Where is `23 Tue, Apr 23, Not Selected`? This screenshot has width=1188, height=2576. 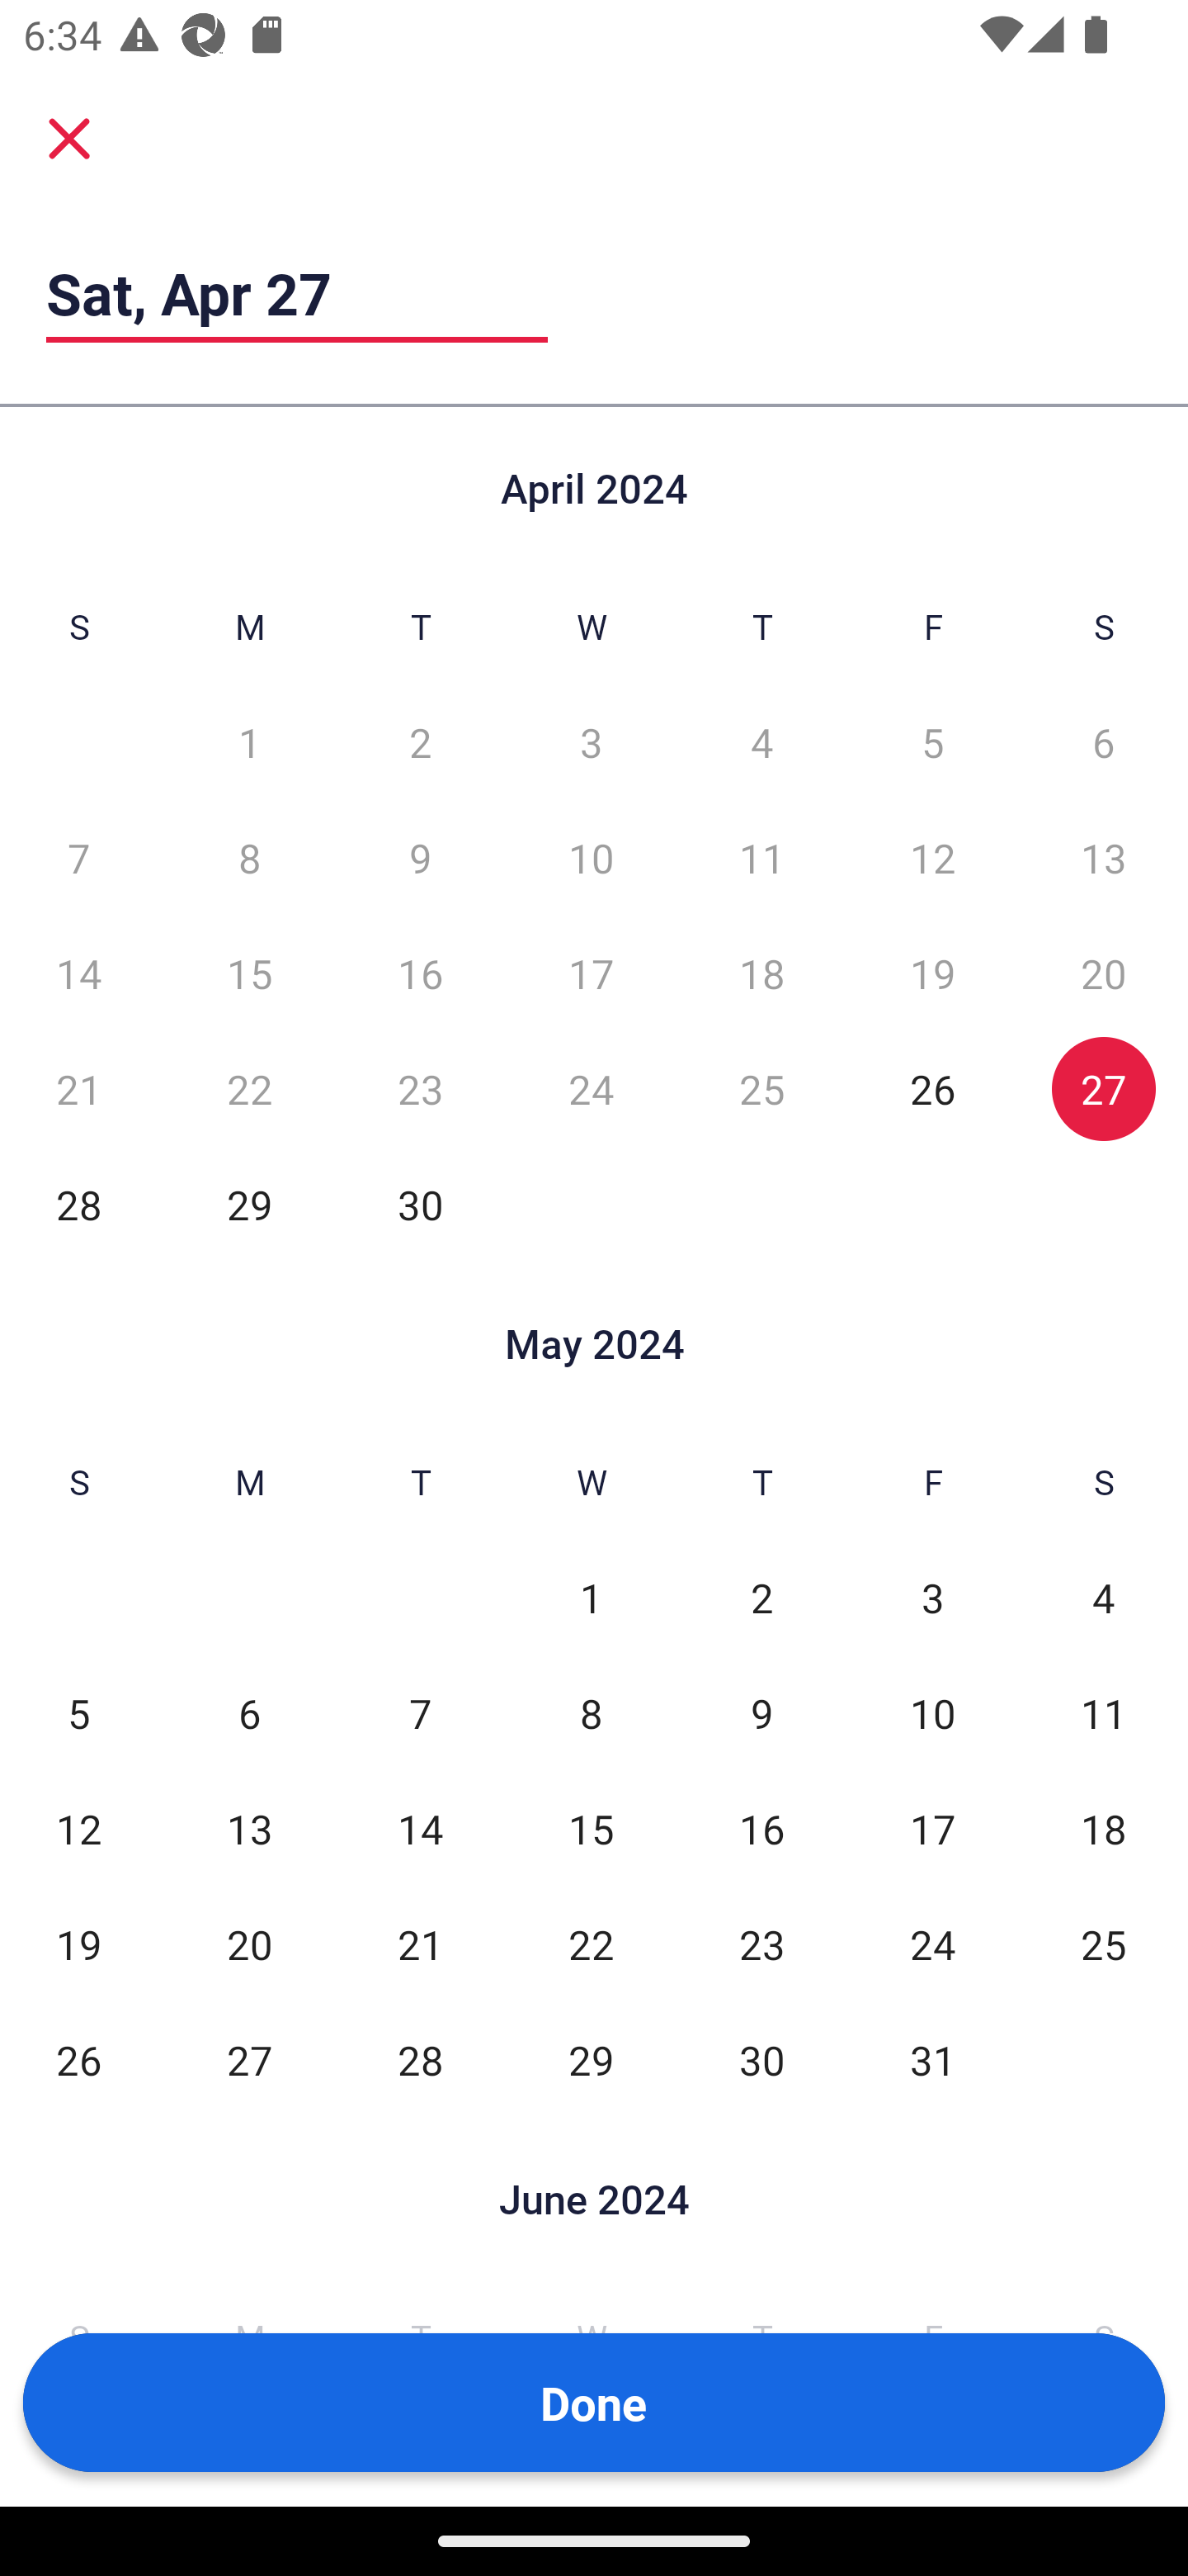 23 Tue, Apr 23, Not Selected is located at coordinates (421, 1088).